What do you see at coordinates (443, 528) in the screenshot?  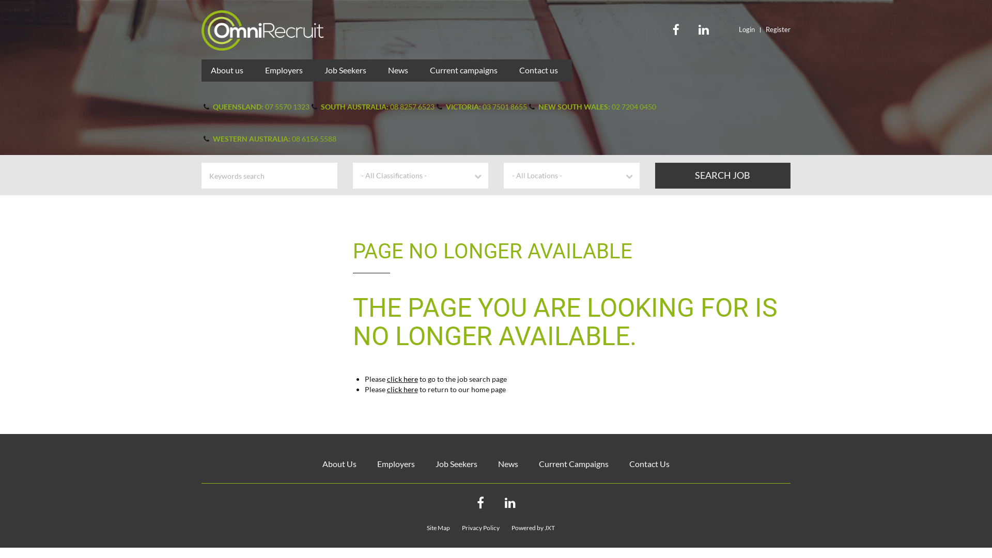 I see `Site Map` at bounding box center [443, 528].